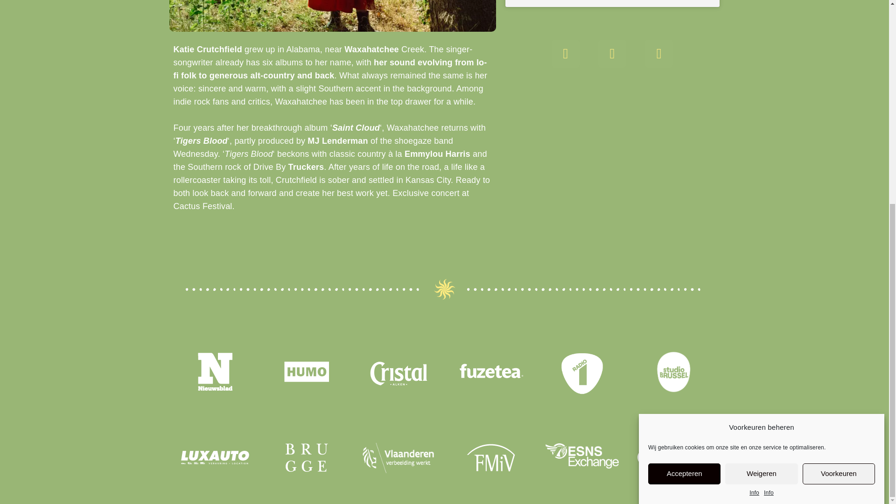 The height and width of the screenshot is (504, 896). I want to click on Accepteren, so click(684, 275).